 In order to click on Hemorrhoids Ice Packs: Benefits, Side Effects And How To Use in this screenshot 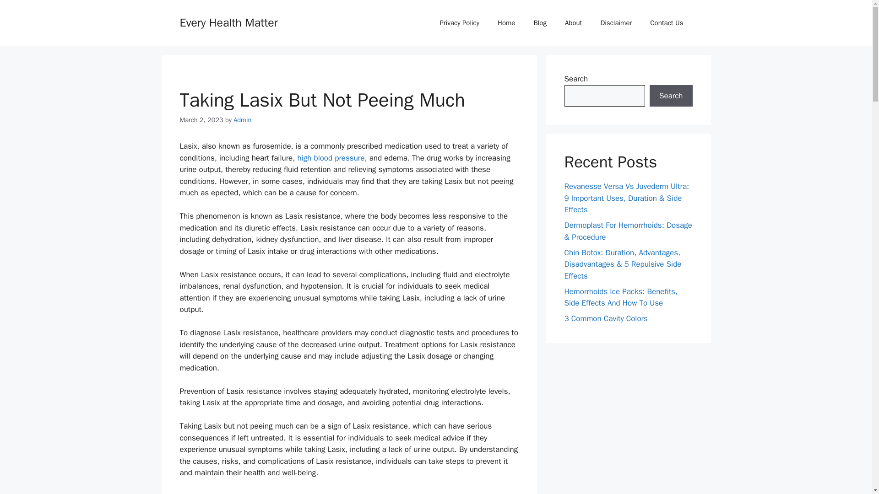, I will do `click(621, 297)`.